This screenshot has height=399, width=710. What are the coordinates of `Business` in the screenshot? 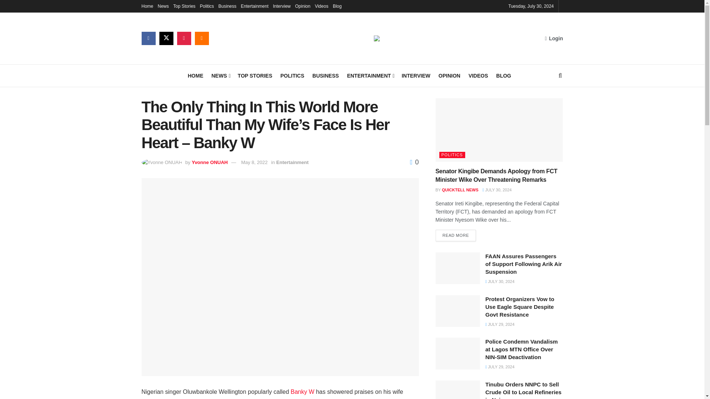 It's located at (227, 6).